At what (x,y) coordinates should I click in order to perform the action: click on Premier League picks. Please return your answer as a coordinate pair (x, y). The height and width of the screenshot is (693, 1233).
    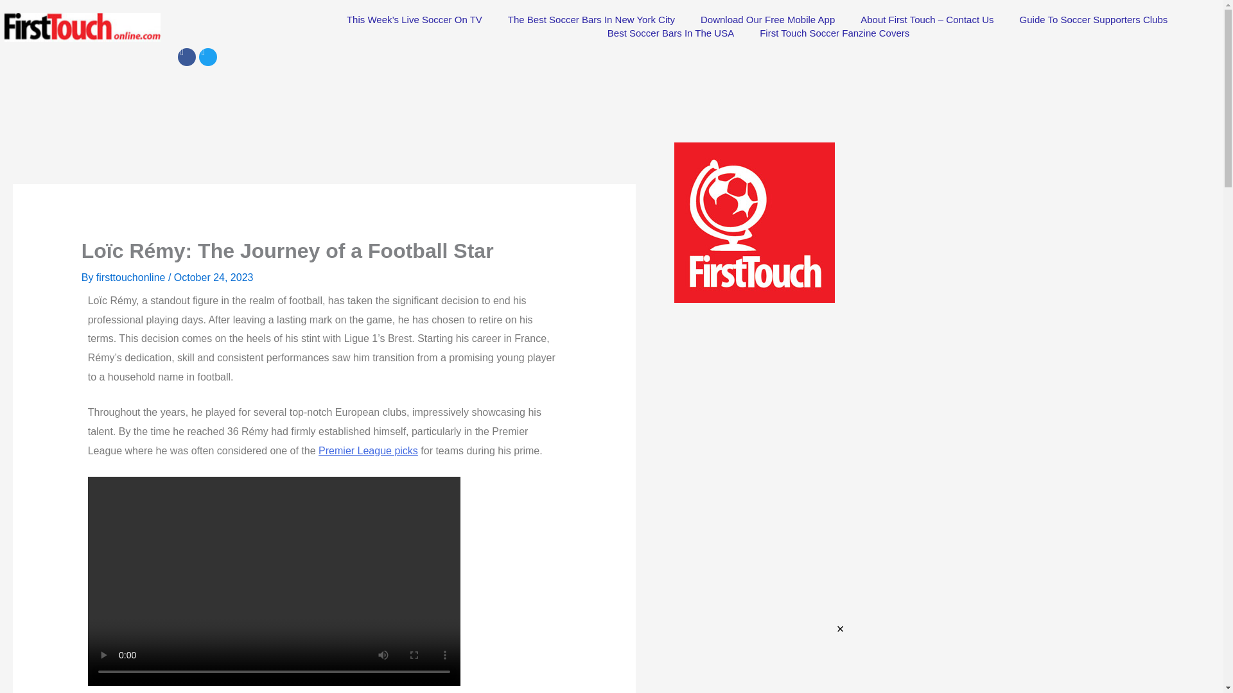
    Looking at the image, I should click on (367, 450).